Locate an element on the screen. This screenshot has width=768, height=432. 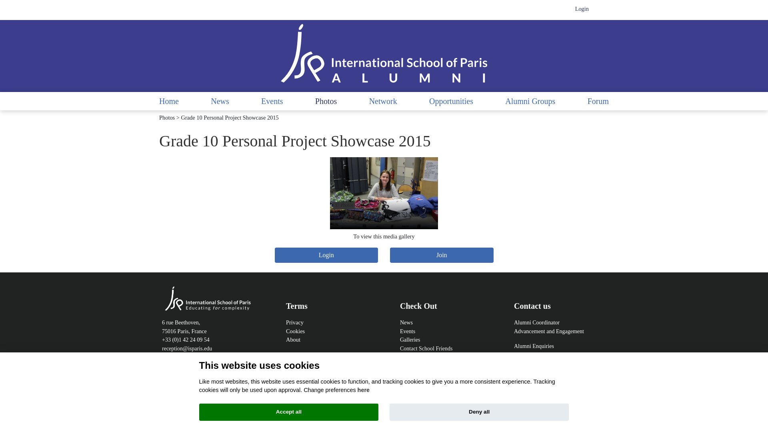
Network is located at coordinates (383, 193).